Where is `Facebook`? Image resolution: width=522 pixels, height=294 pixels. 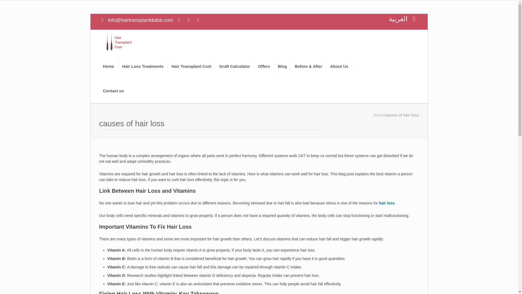
Facebook is located at coordinates (179, 20).